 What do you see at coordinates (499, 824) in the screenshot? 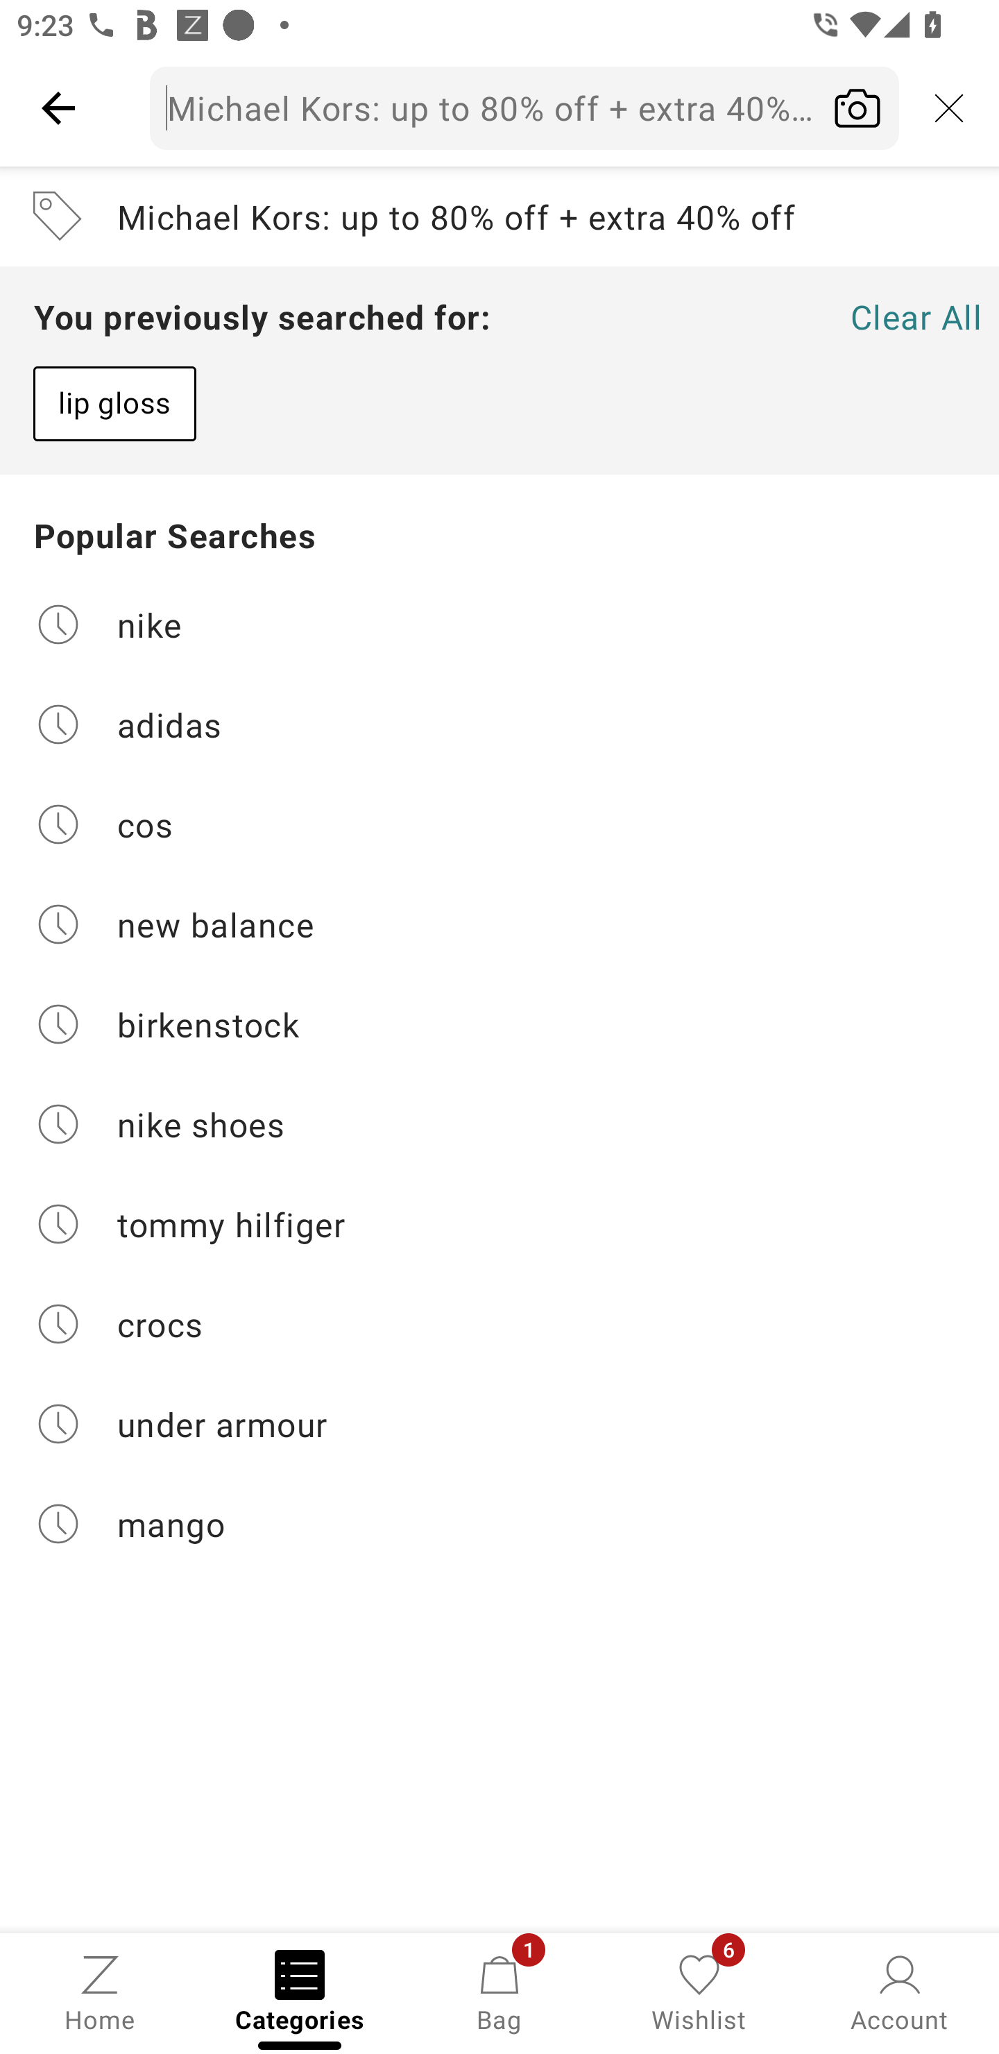
I see `cos` at bounding box center [499, 824].